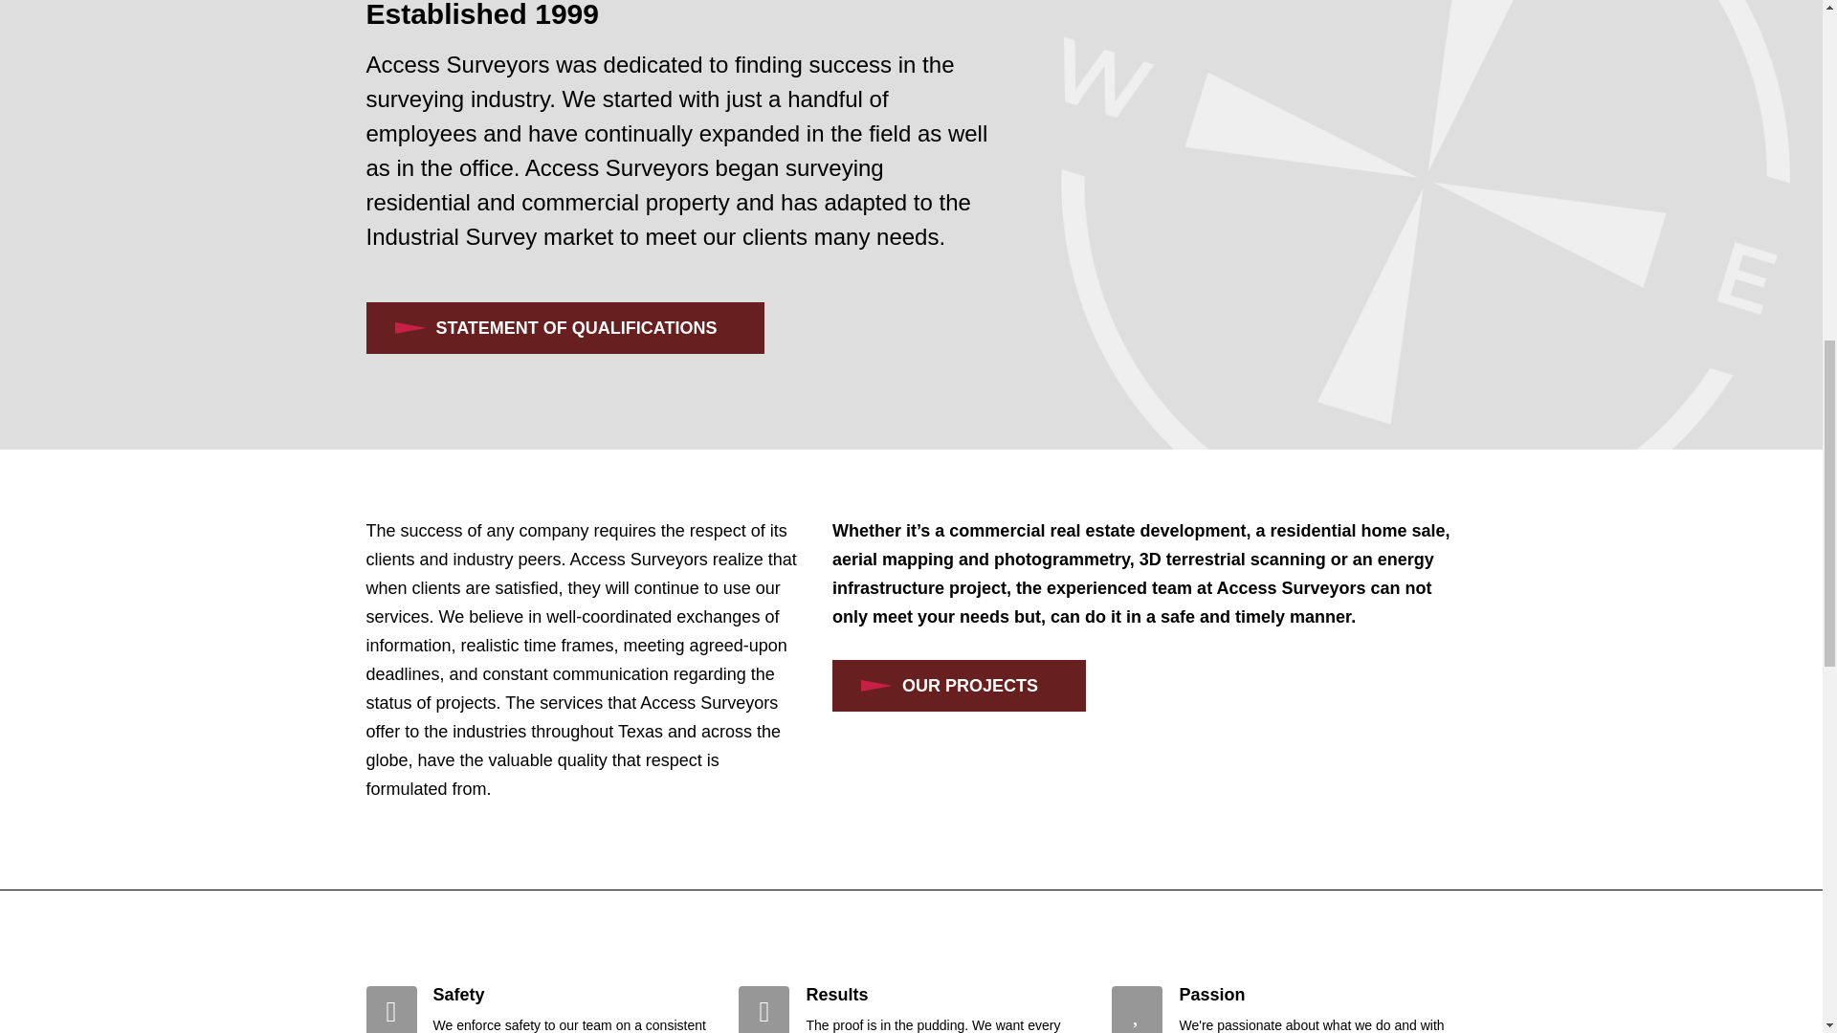 This screenshot has height=1033, width=1837. I want to click on STATEMENT OF QUALIFICATIONS, so click(564, 328).